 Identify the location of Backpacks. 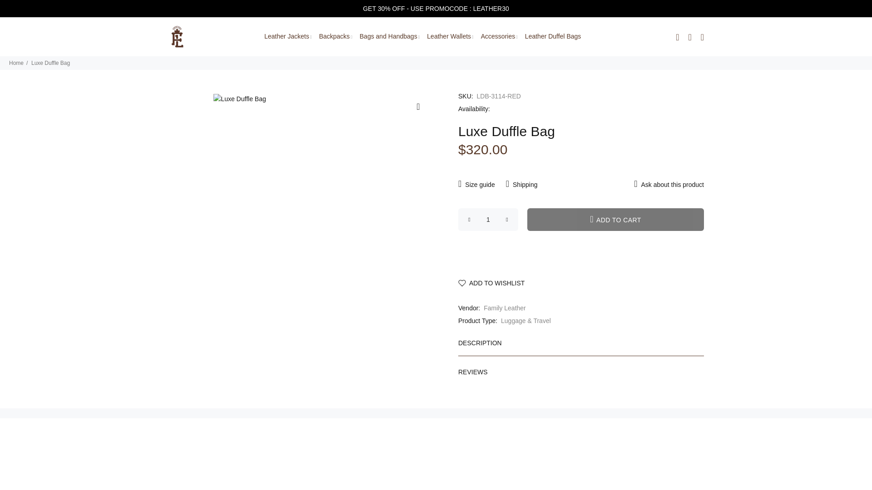
(335, 36).